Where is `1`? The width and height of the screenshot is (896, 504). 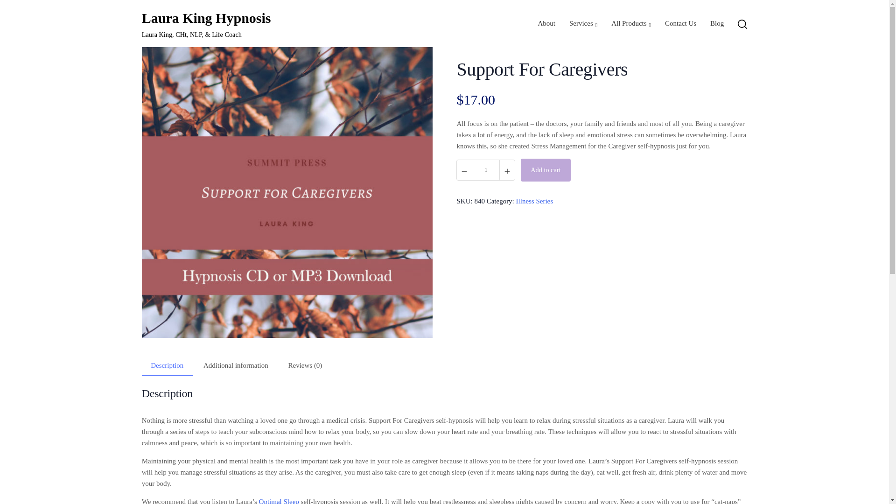 1 is located at coordinates (486, 170).